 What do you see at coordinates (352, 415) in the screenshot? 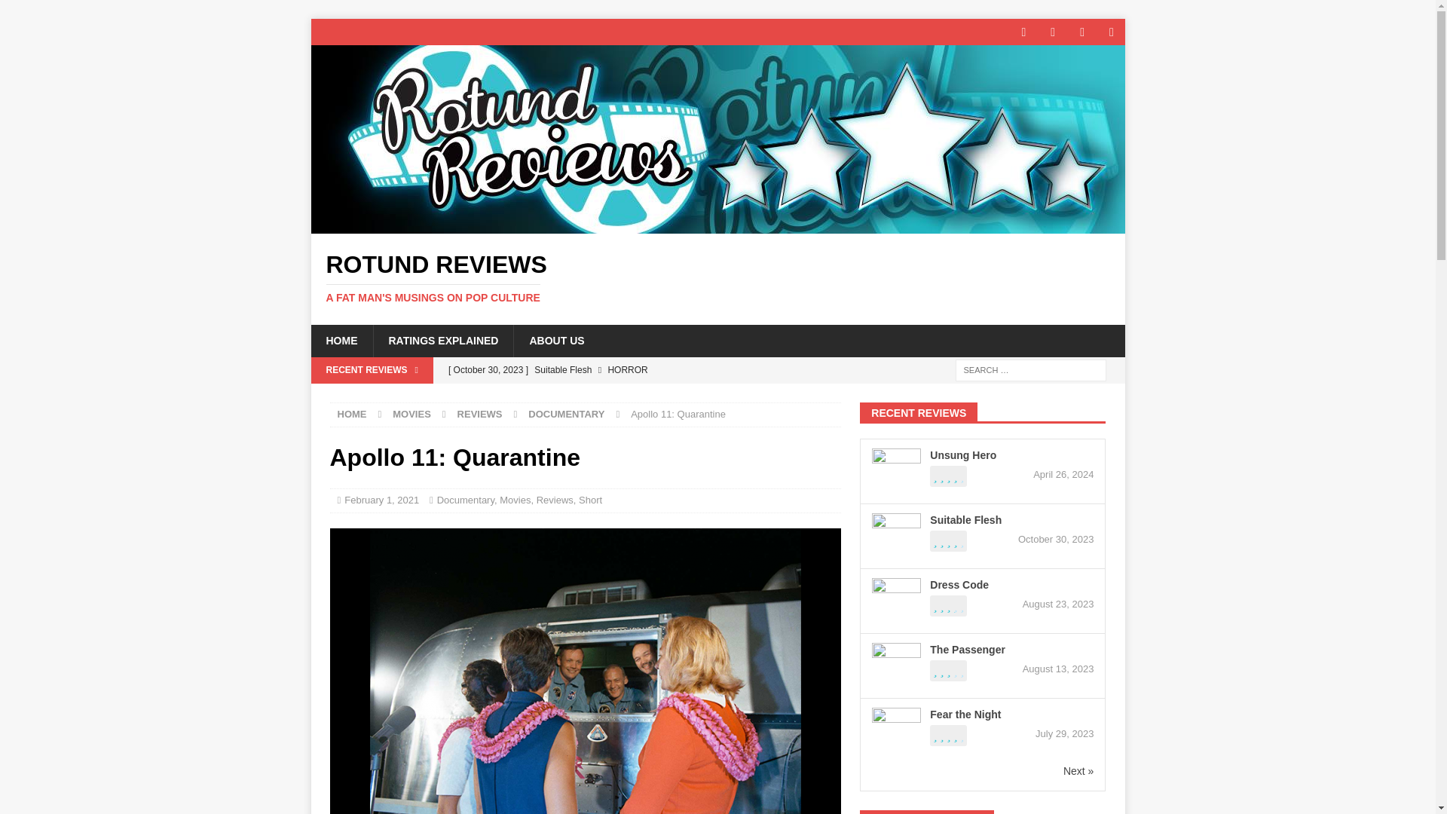
I see `HOME` at bounding box center [352, 415].